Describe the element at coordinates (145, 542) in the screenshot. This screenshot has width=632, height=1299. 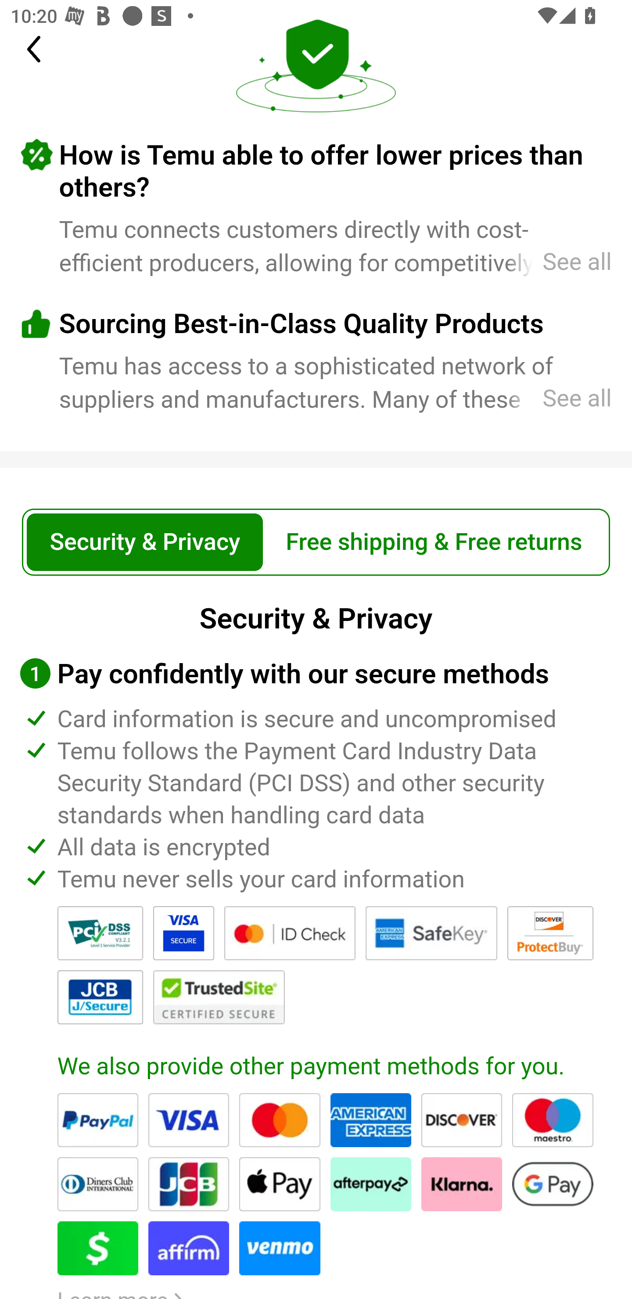
I see `Security & Privacy` at that location.